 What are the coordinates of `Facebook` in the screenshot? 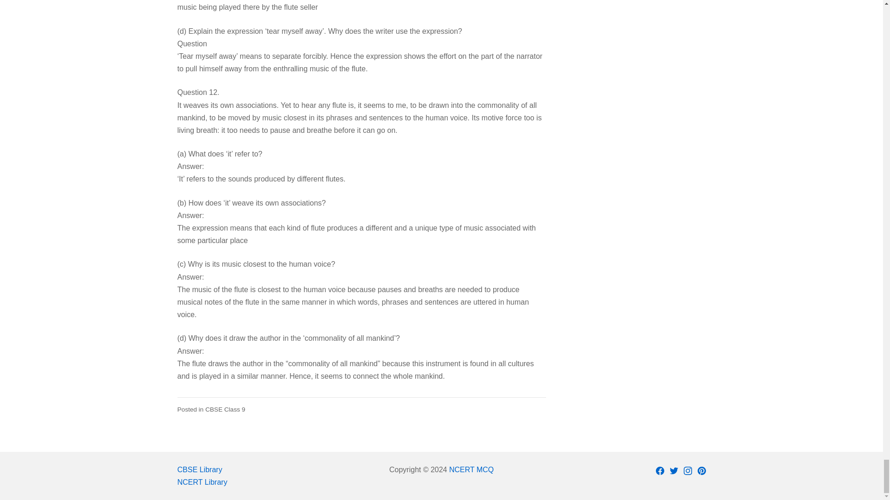 It's located at (660, 470).